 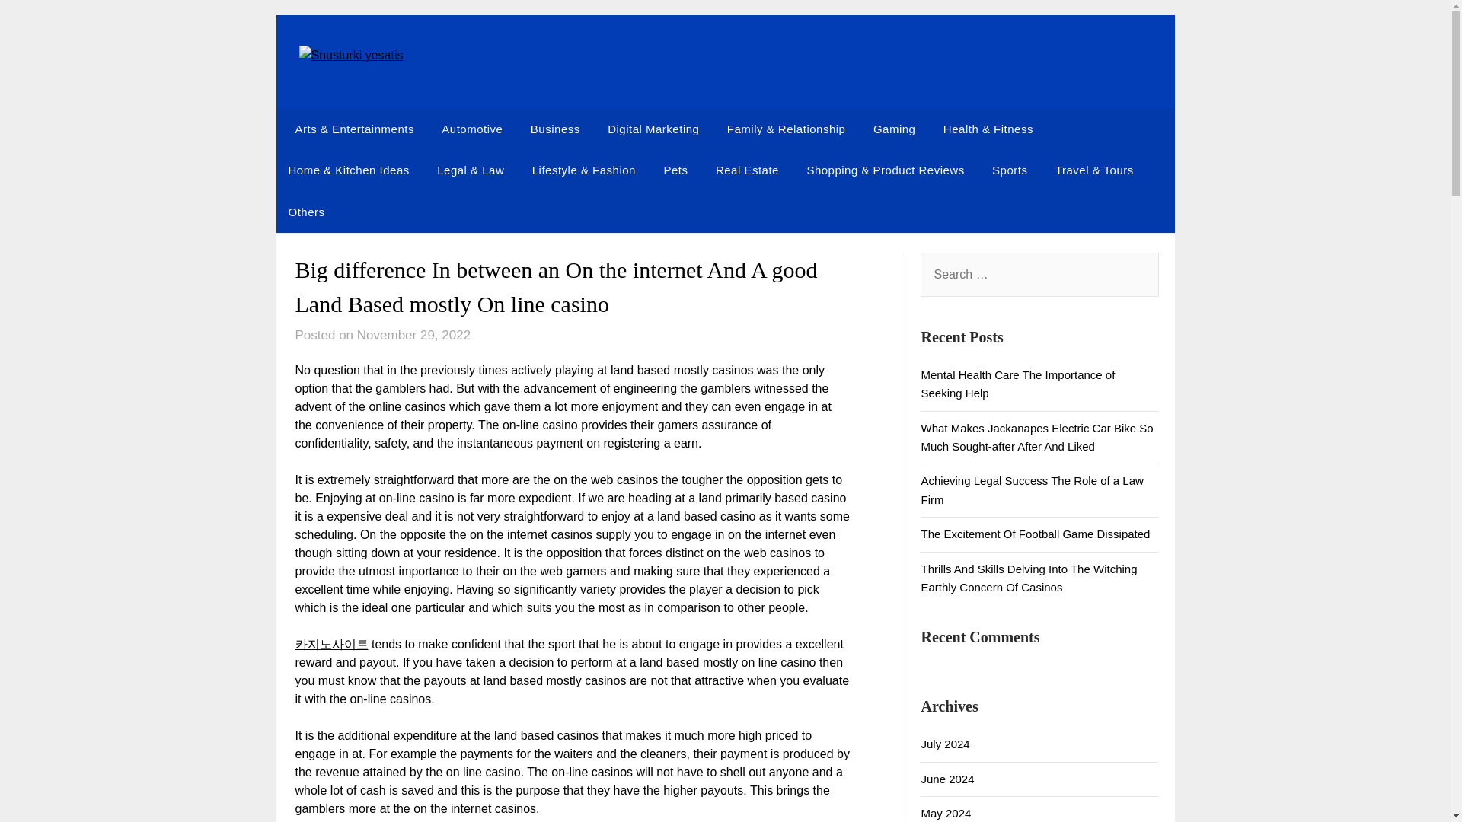 I want to click on The Excitement Of Football Game Dissipated, so click(x=1035, y=534).